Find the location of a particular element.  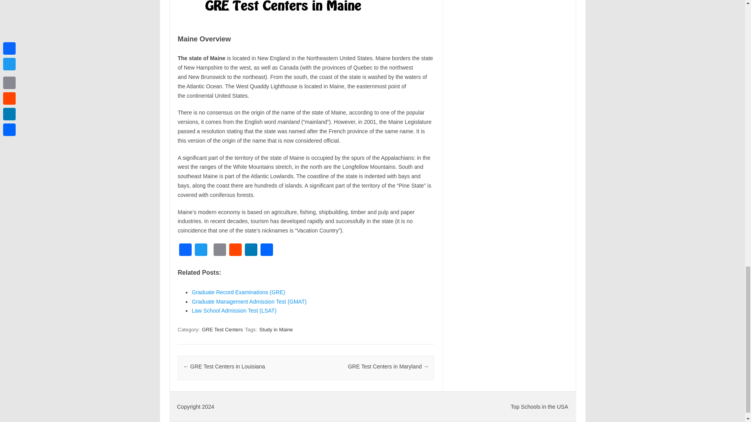

Study in Maine is located at coordinates (276, 329).